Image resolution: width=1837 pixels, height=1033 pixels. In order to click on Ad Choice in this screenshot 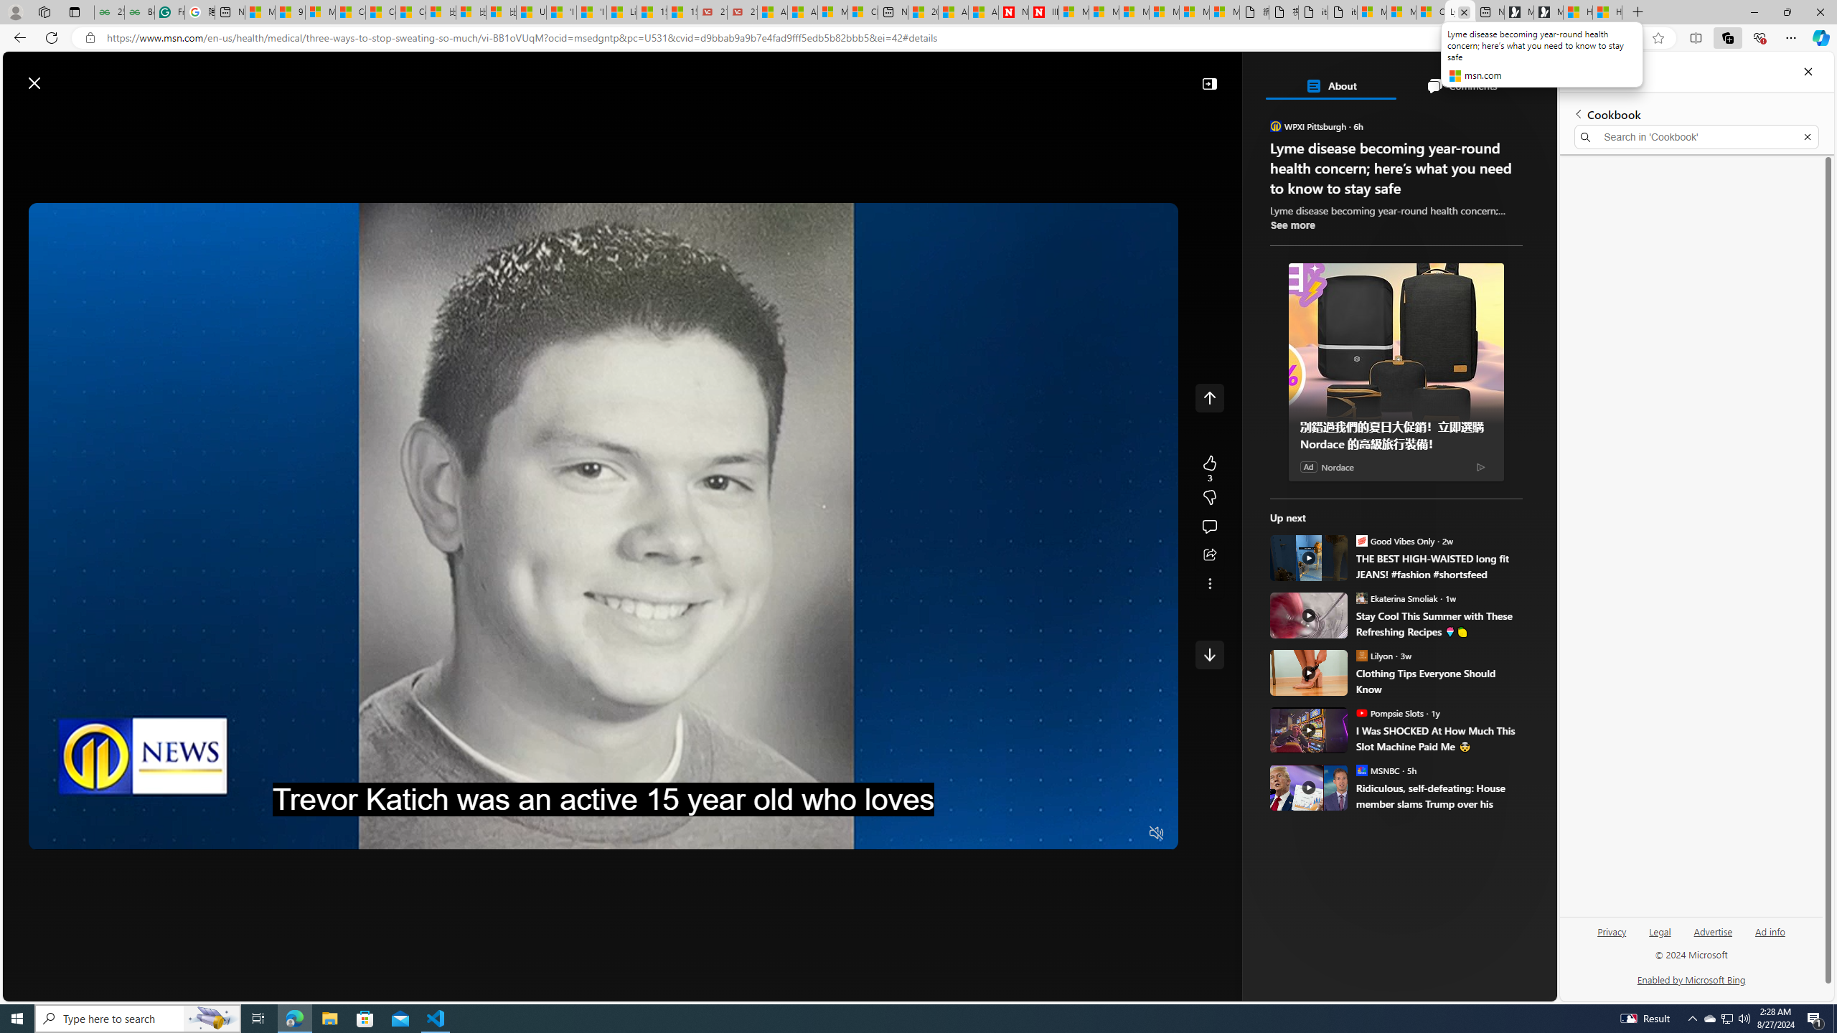, I will do `click(1480, 466)`.